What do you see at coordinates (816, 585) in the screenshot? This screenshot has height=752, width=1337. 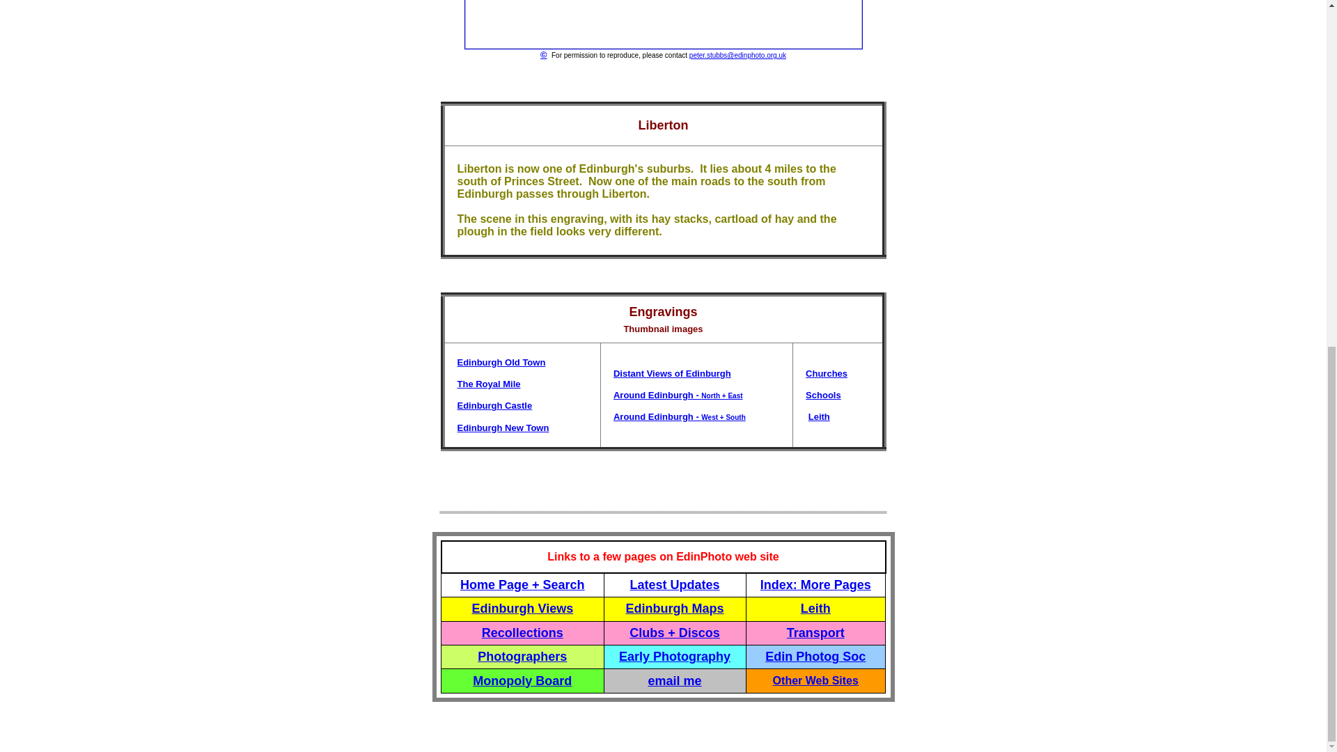 I see `Index: More Pages` at bounding box center [816, 585].